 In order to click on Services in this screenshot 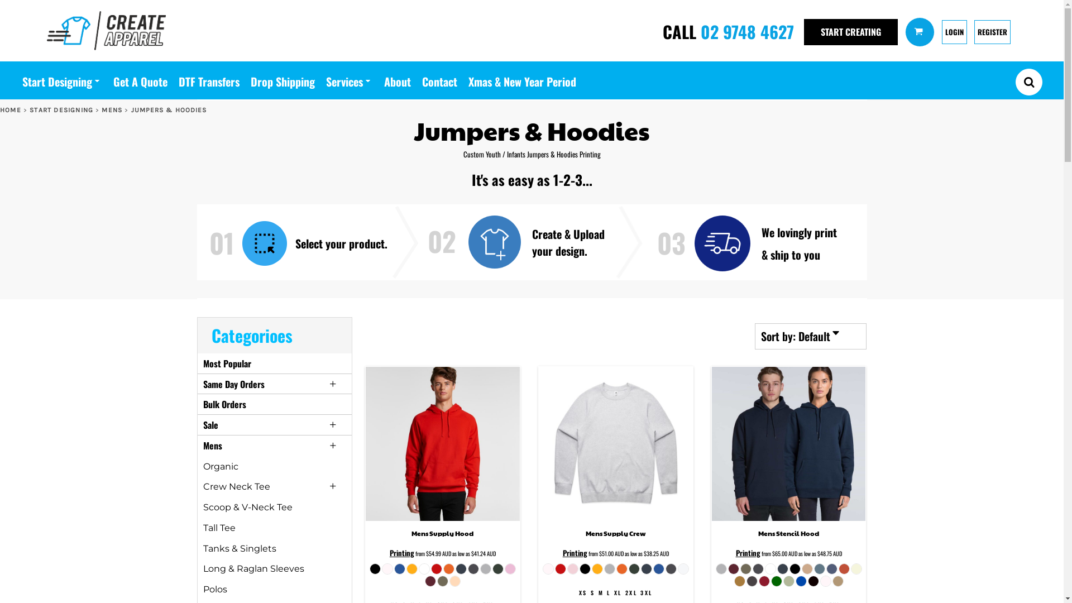, I will do `click(350, 80)`.